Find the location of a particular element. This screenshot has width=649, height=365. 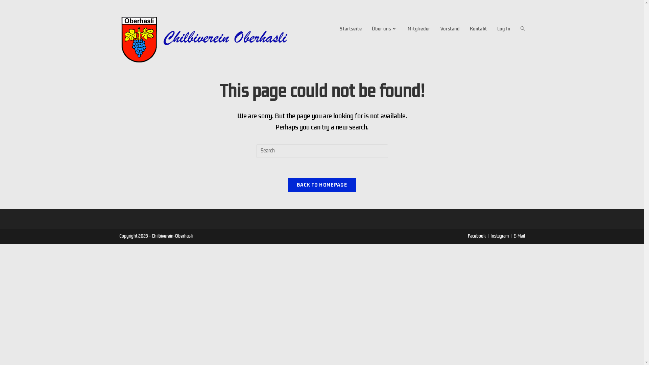

Startseite is located at coordinates (351, 29).